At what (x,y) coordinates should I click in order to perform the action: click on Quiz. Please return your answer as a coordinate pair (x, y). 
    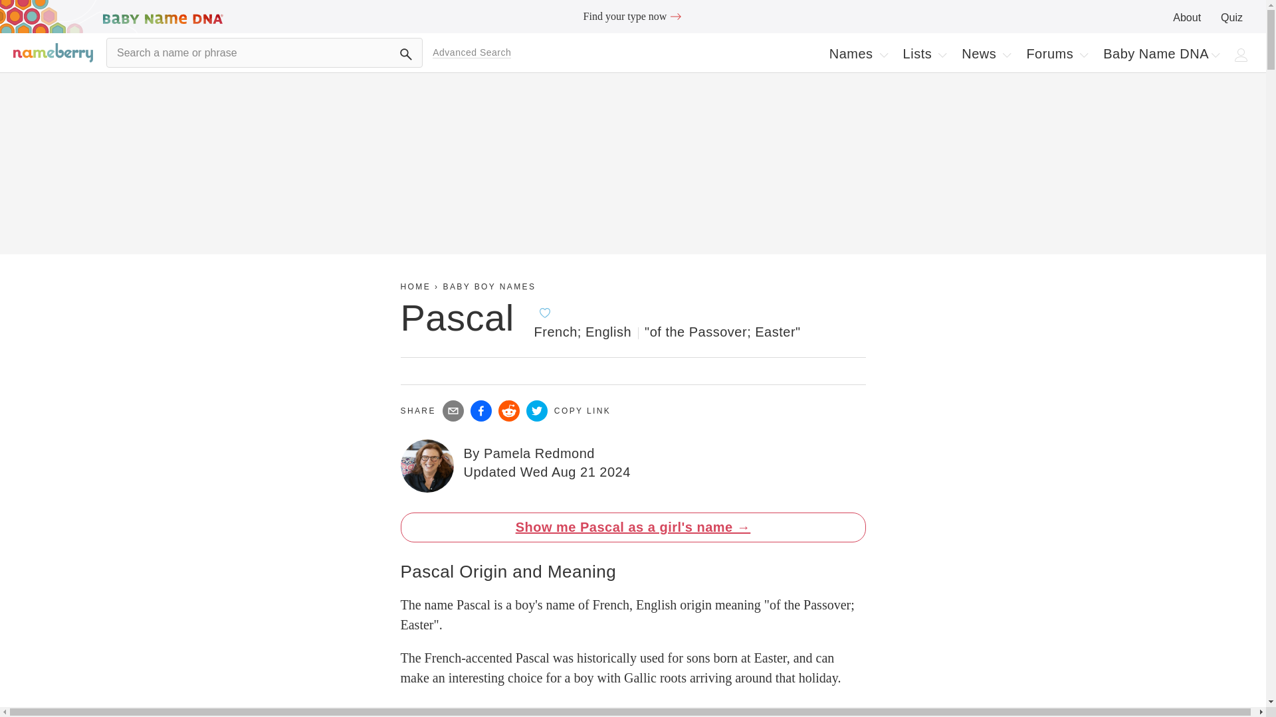
    Looking at the image, I should click on (1215, 54).